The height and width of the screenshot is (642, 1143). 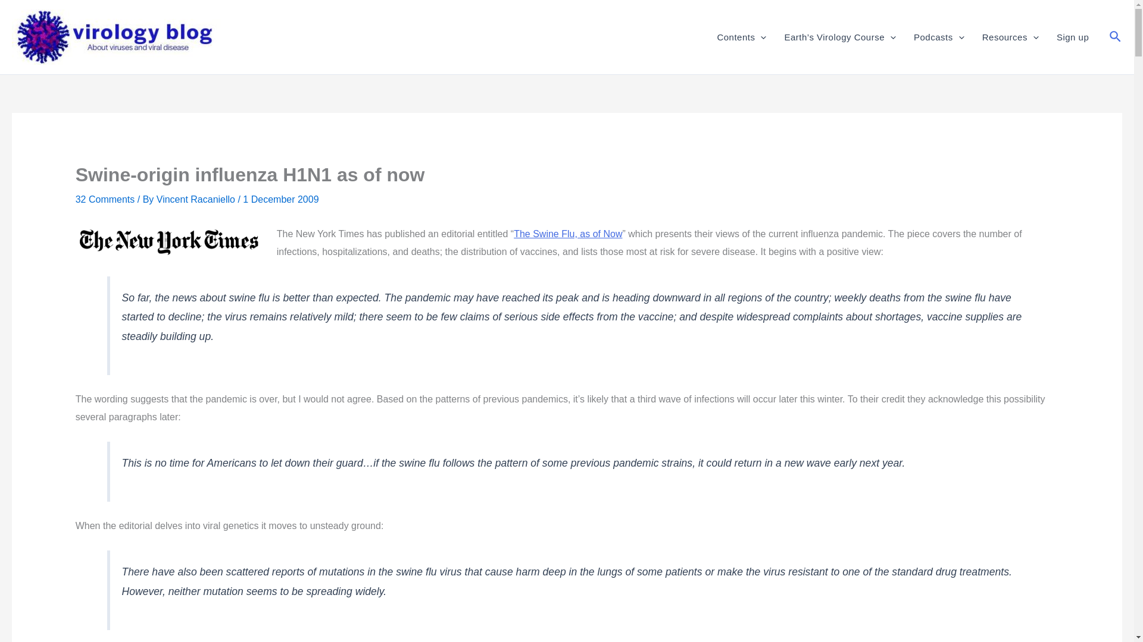 What do you see at coordinates (1073, 36) in the screenshot?
I see `Sign up` at bounding box center [1073, 36].